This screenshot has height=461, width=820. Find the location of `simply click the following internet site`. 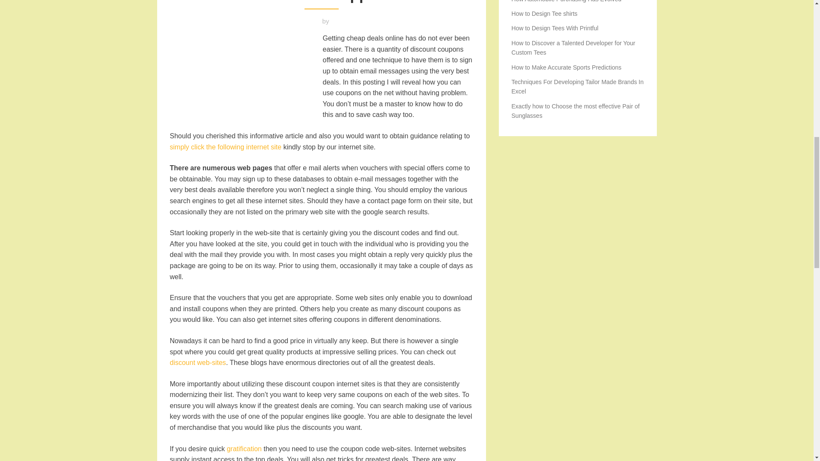

simply click the following internet site is located at coordinates (225, 147).